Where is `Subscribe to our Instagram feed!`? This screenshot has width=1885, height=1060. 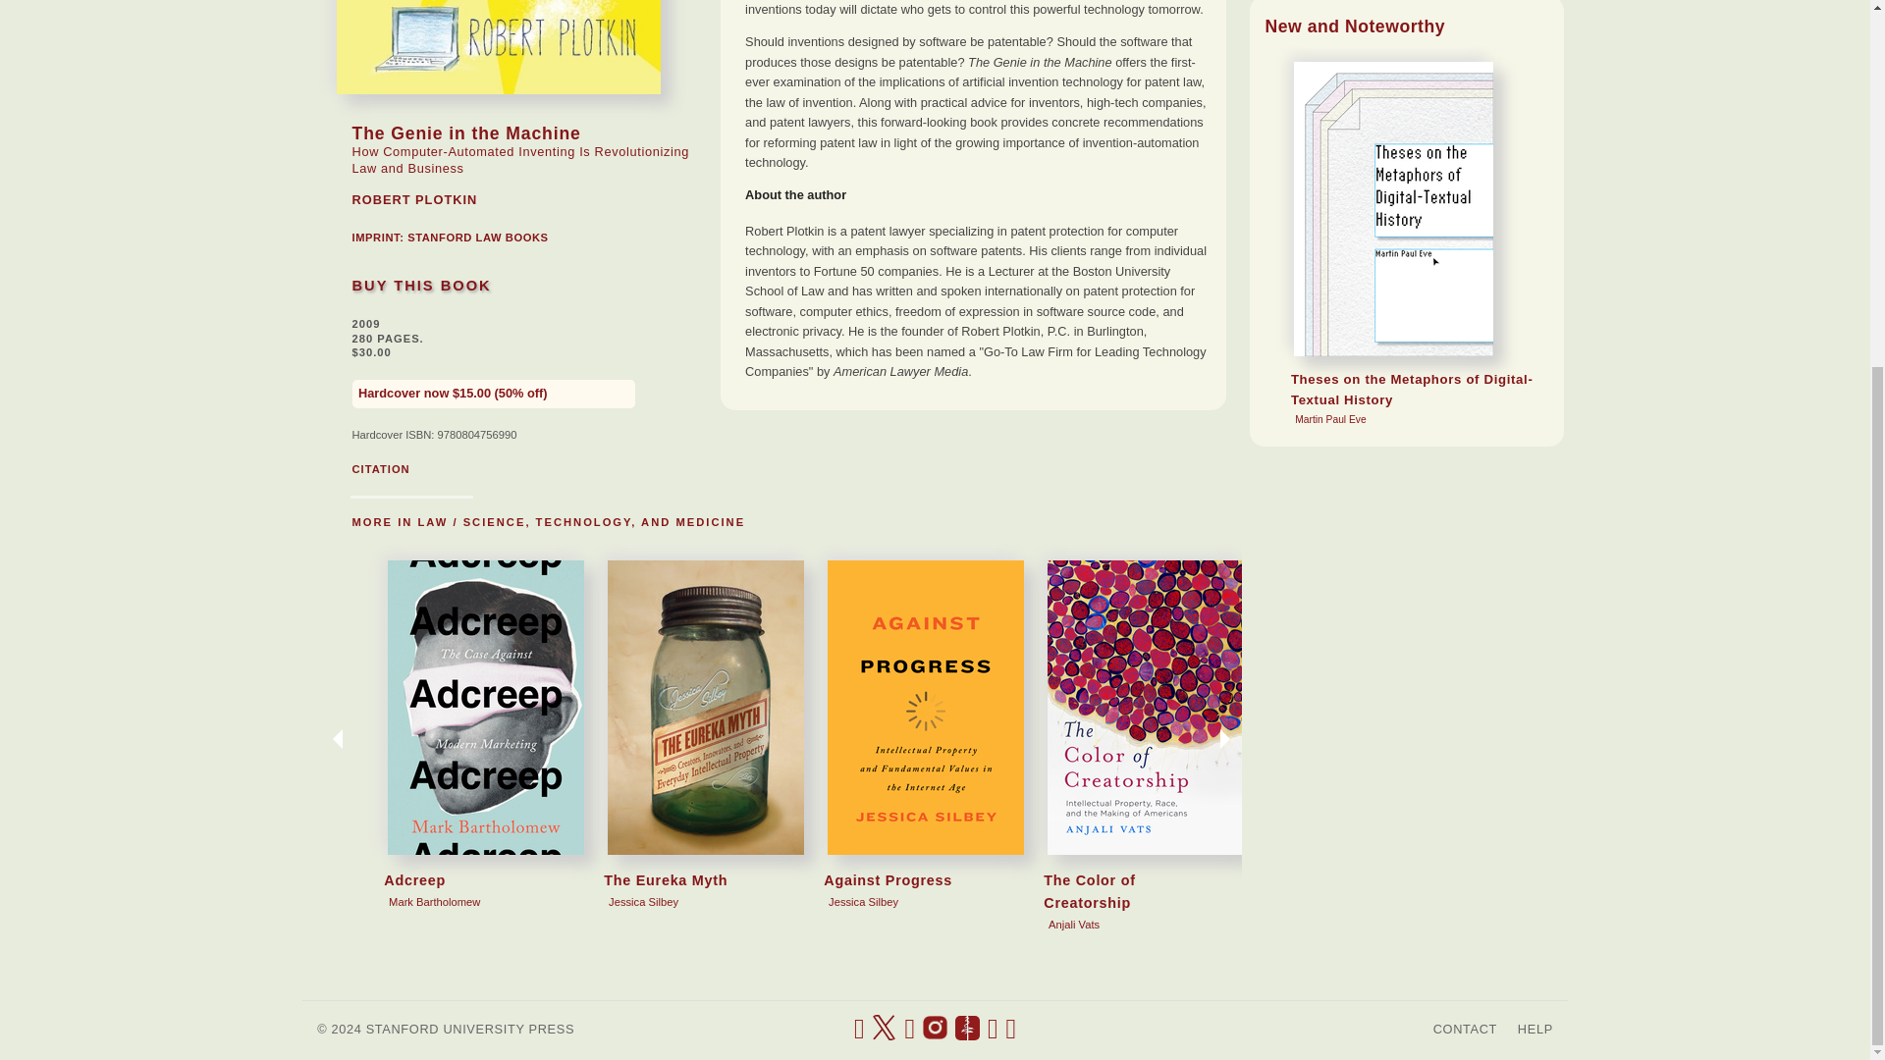 Subscribe to our Instagram feed! is located at coordinates (935, 1029).